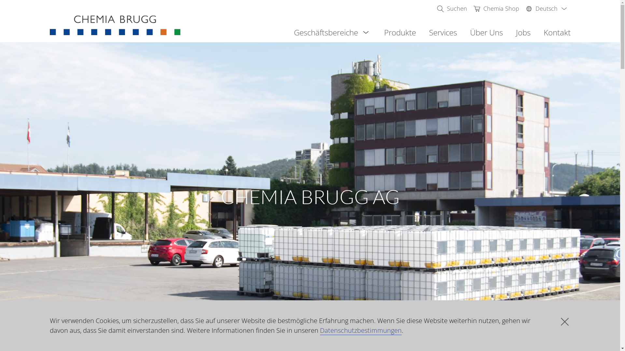 The height and width of the screenshot is (351, 625). What do you see at coordinates (496, 9) in the screenshot?
I see `Chemia Shop` at bounding box center [496, 9].